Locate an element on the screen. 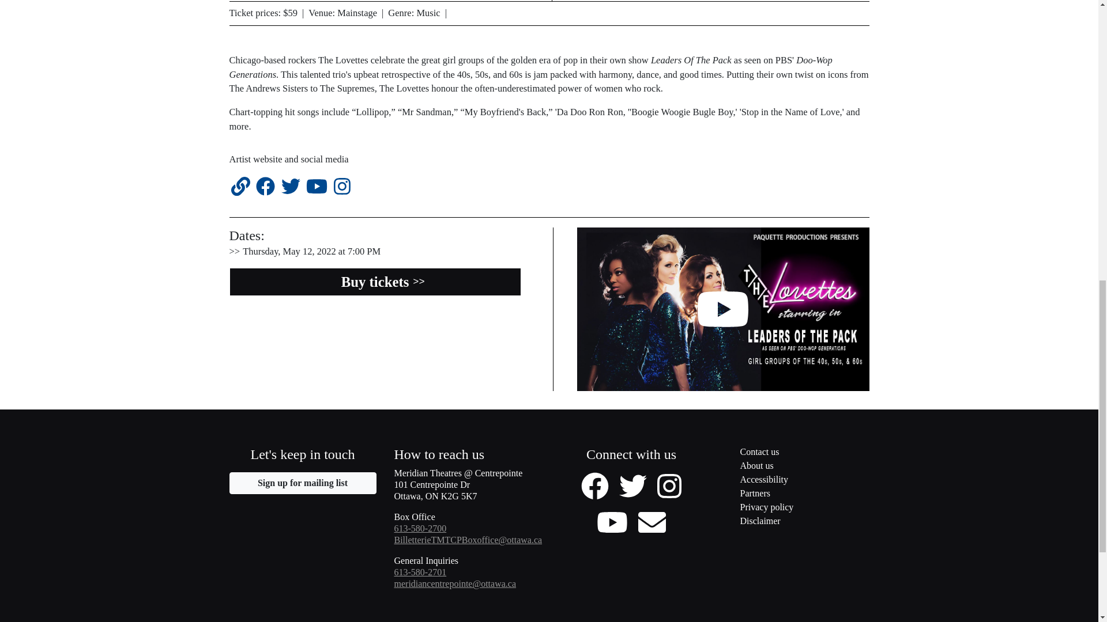 This screenshot has height=622, width=1107. Opens a new window is located at coordinates (289, 187).